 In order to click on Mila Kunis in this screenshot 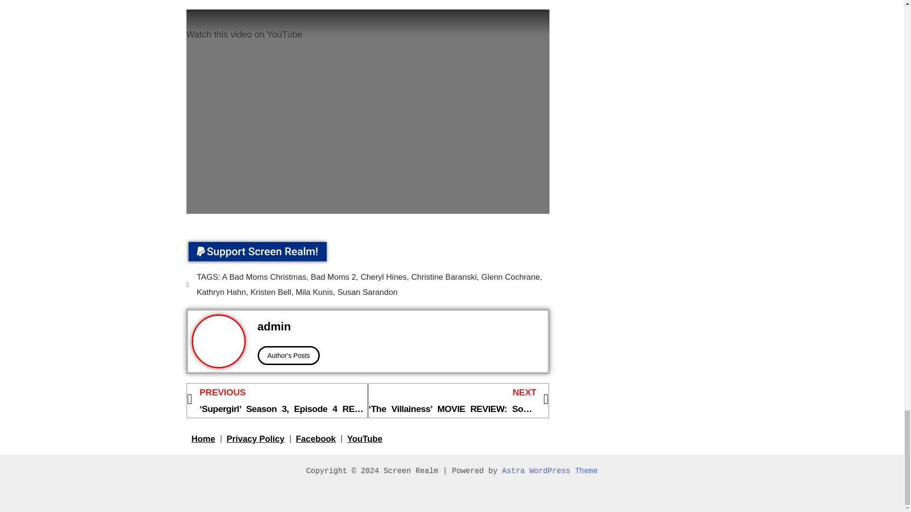, I will do `click(314, 292)`.